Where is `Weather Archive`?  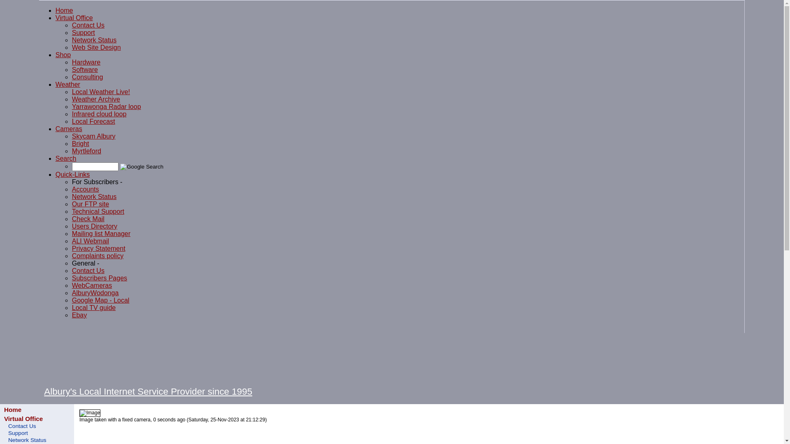
Weather Archive is located at coordinates (96, 99).